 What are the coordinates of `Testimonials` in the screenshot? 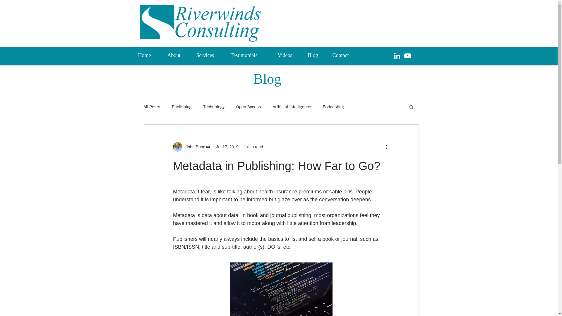 It's located at (249, 55).